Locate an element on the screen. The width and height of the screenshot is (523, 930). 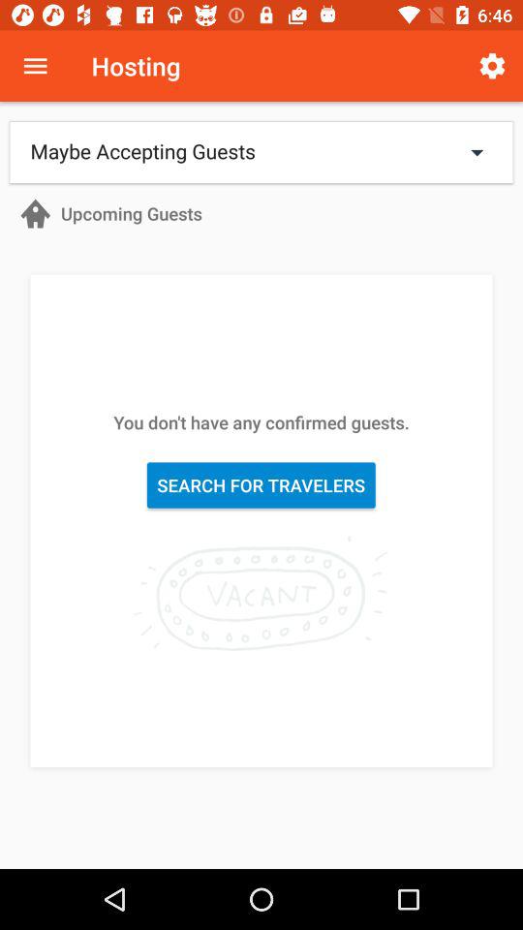
go to menu is located at coordinates (35, 66).